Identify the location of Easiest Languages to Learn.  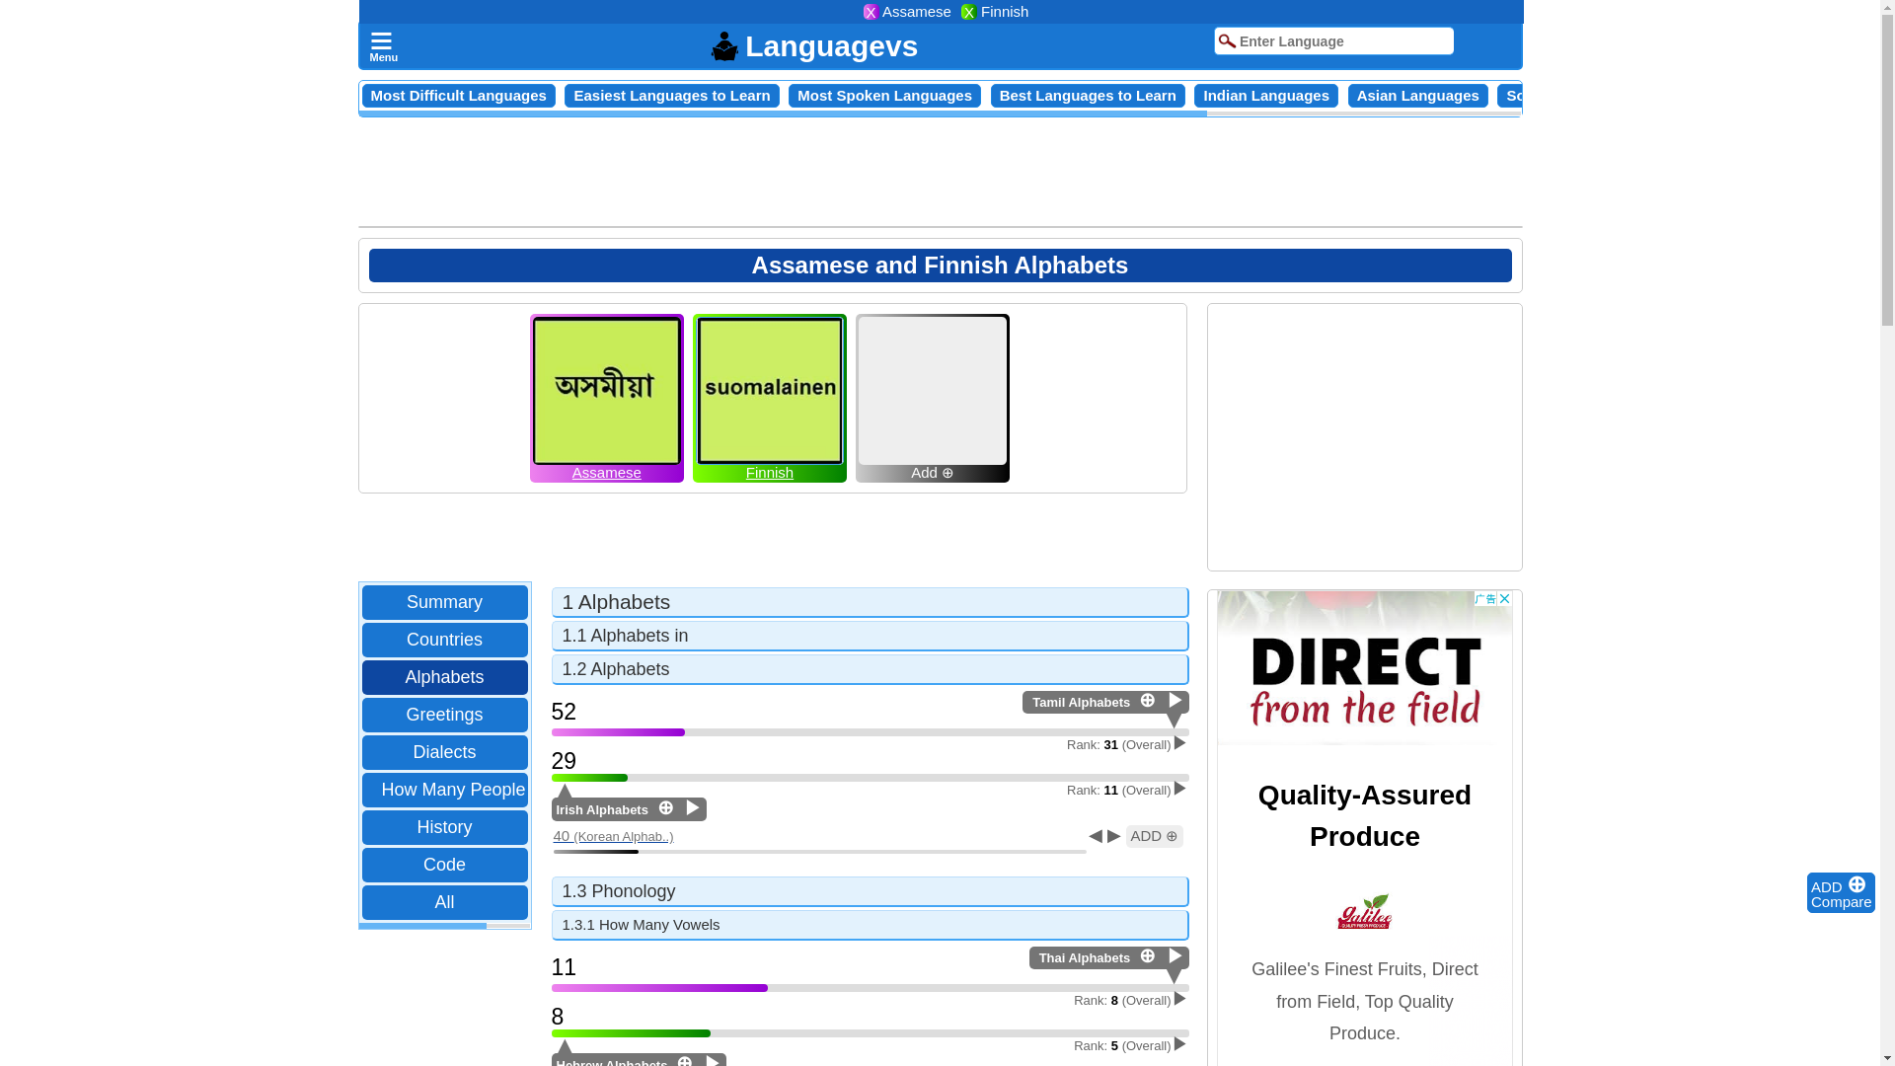
(671, 95).